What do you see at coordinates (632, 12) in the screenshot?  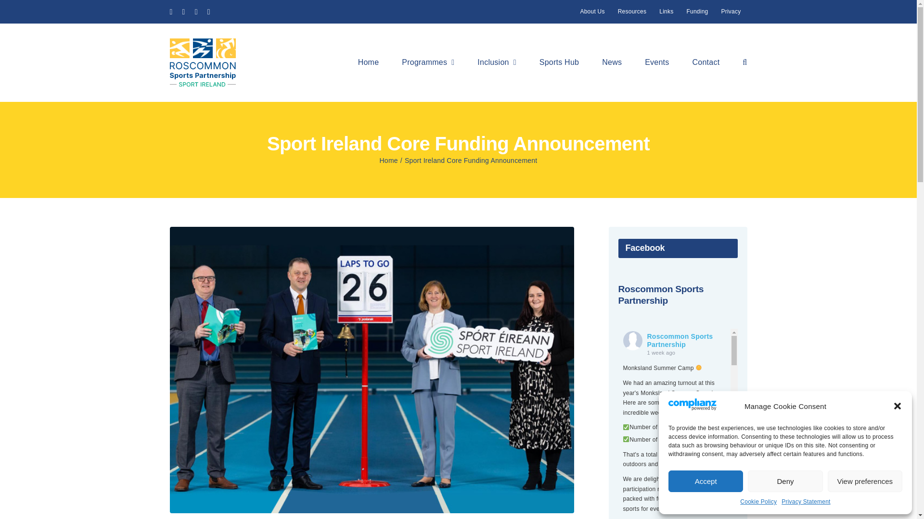 I see `Links` at bounding box center [632, 12].